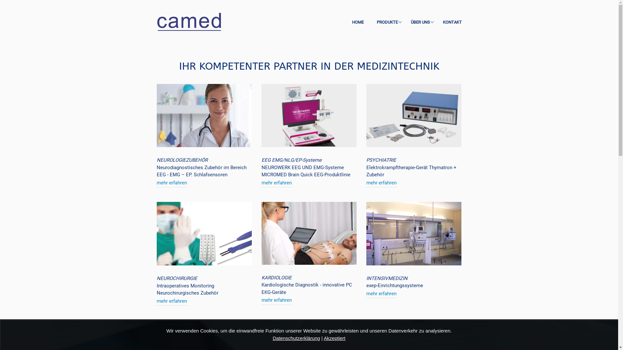 The image size is (623, 350). Describe the element at coordinates (171, 183) in the screenshot. I see `mehr erfahren` at that location.